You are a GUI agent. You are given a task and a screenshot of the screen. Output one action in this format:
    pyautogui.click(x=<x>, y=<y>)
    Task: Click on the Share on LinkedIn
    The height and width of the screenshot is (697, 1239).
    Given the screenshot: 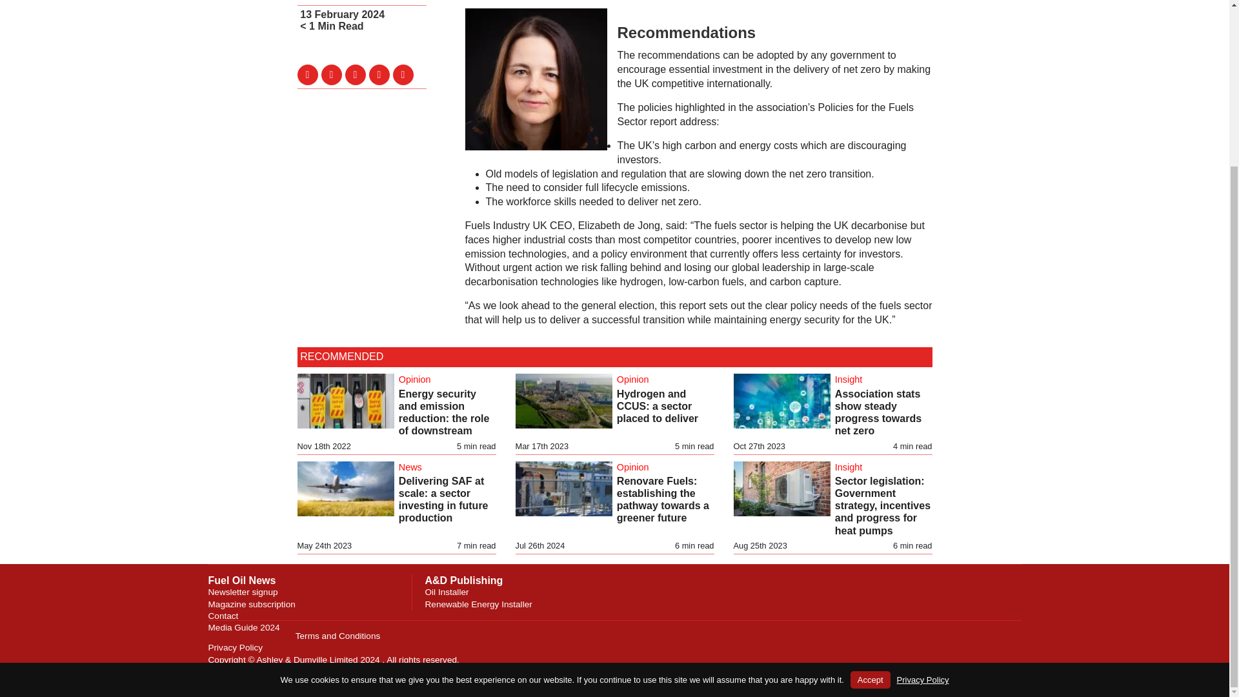 What is the action you would take?
    pyautogui.click(x=355, y=75)
    